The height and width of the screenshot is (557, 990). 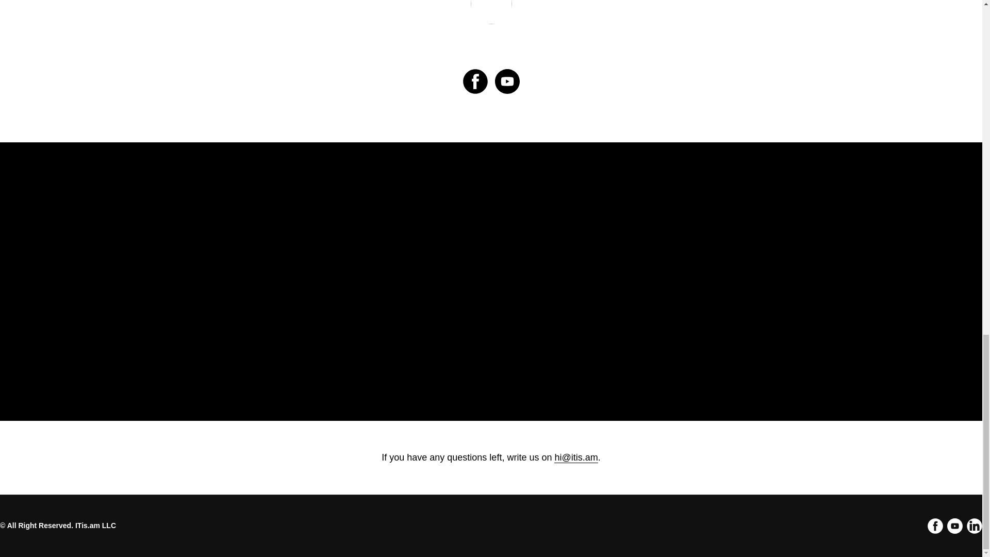 What do you see at coordinates (955, 526) in the screenshot?
I see `Youtube` at bounding box center [955, 526].